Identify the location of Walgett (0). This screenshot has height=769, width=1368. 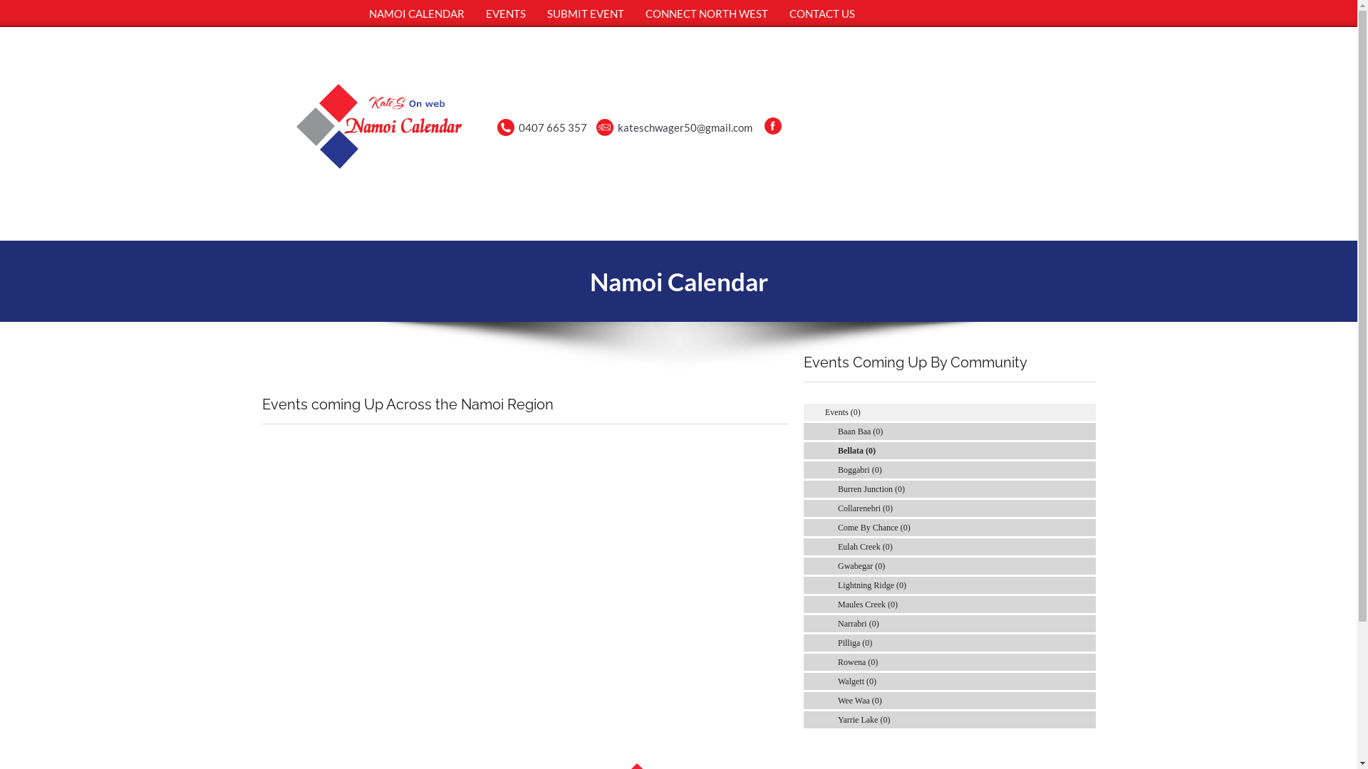
(857, 681).